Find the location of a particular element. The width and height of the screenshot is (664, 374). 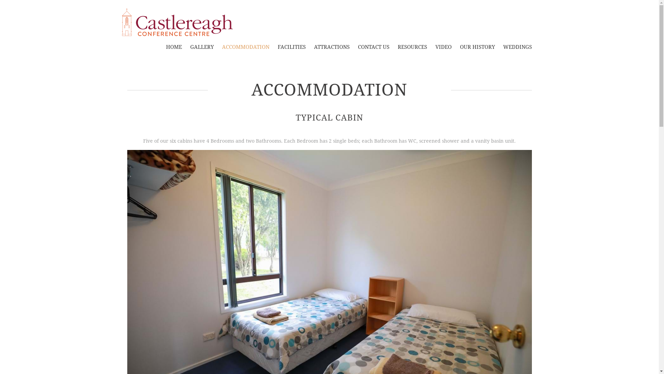

FACILITIES is located at coordinates (291, 47).